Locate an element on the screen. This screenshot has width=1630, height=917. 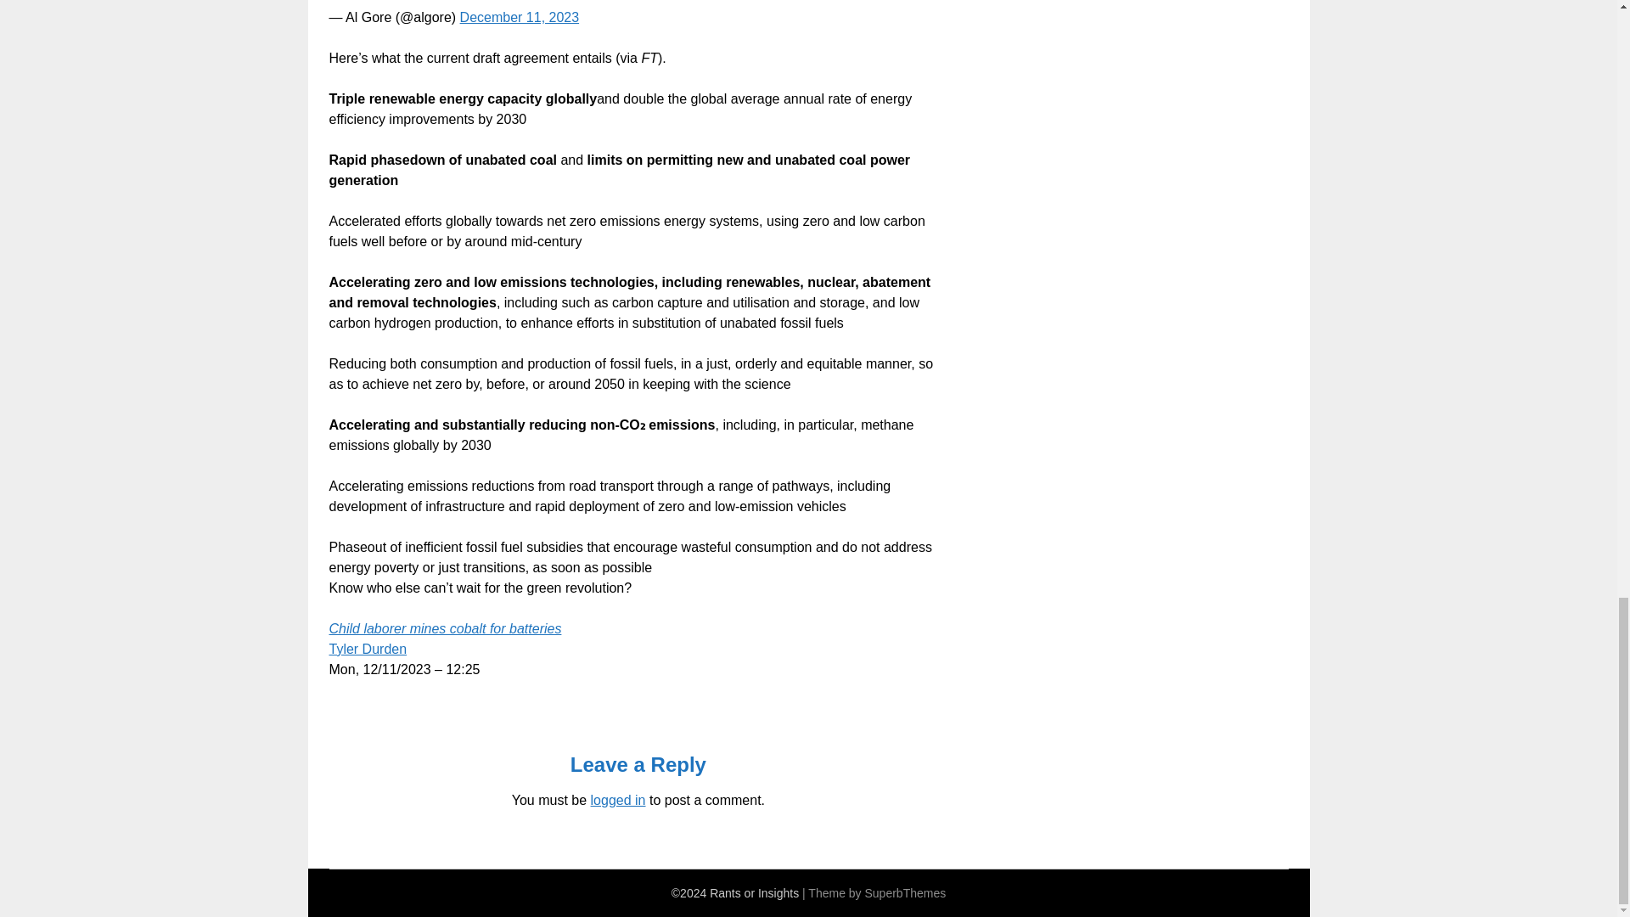
logged in is located at coordinates (618, 800).